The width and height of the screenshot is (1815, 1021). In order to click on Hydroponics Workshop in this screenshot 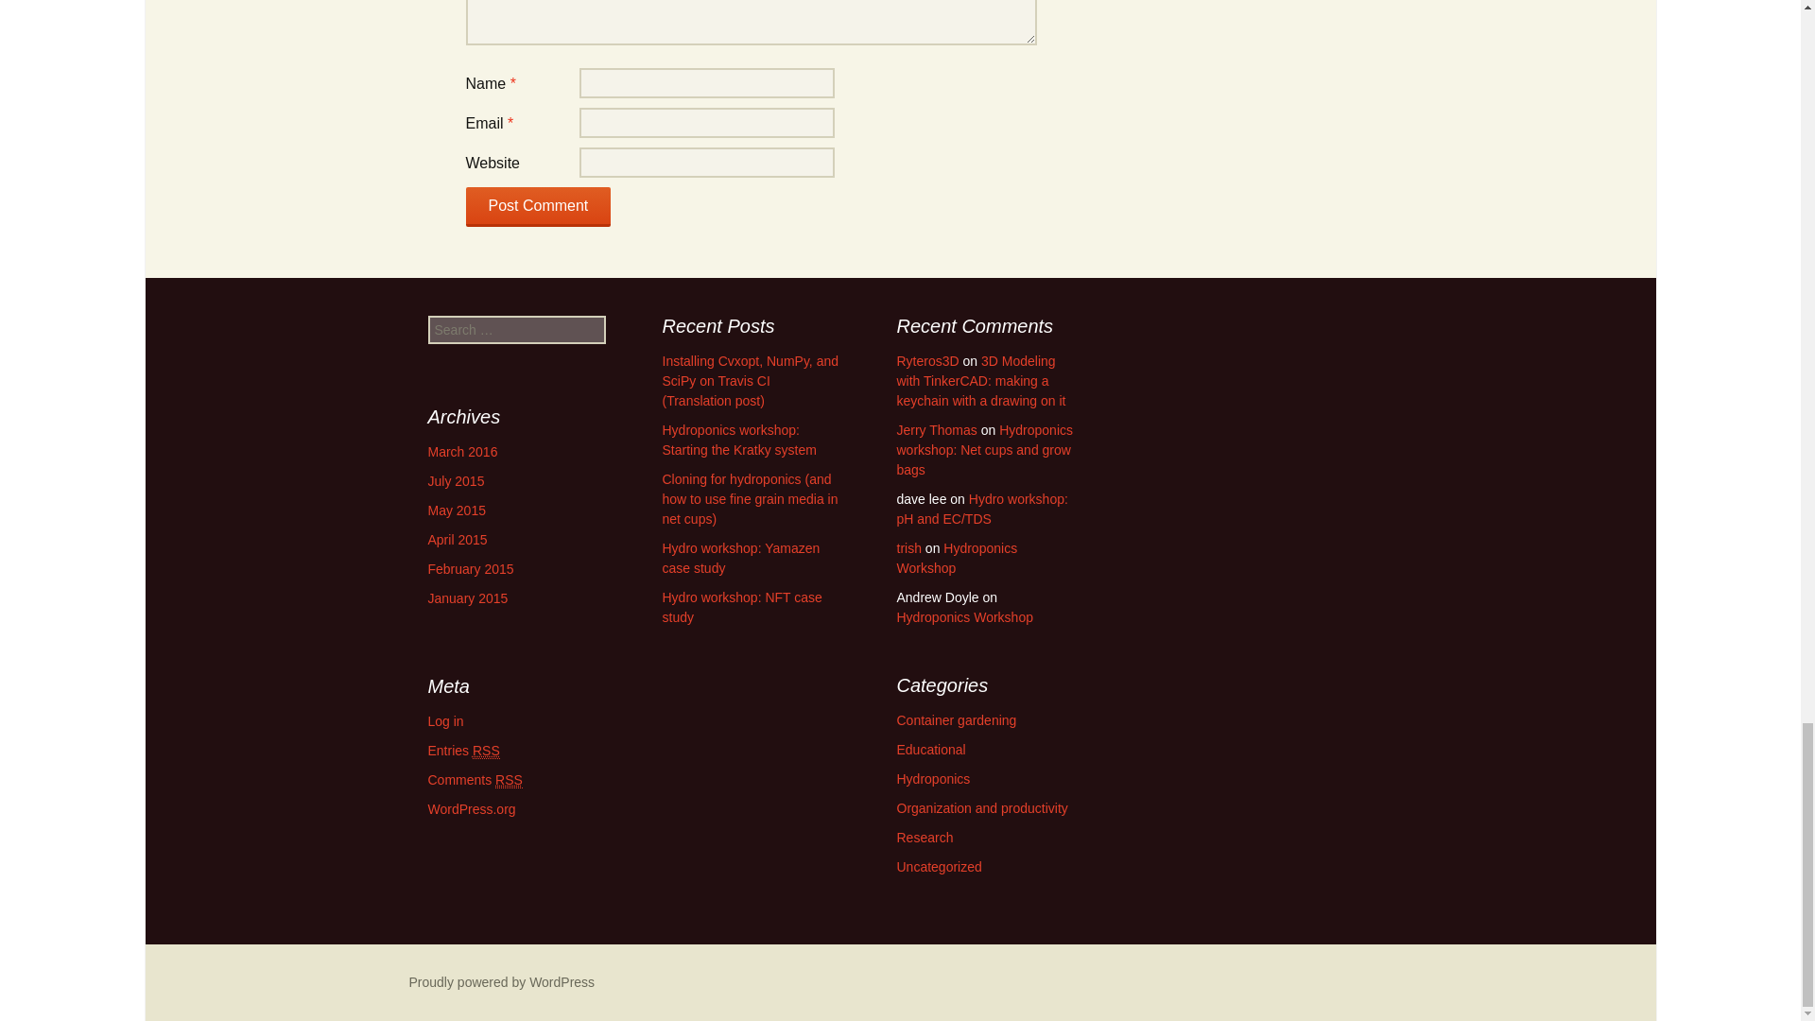, I will do `click(964, 616)`.